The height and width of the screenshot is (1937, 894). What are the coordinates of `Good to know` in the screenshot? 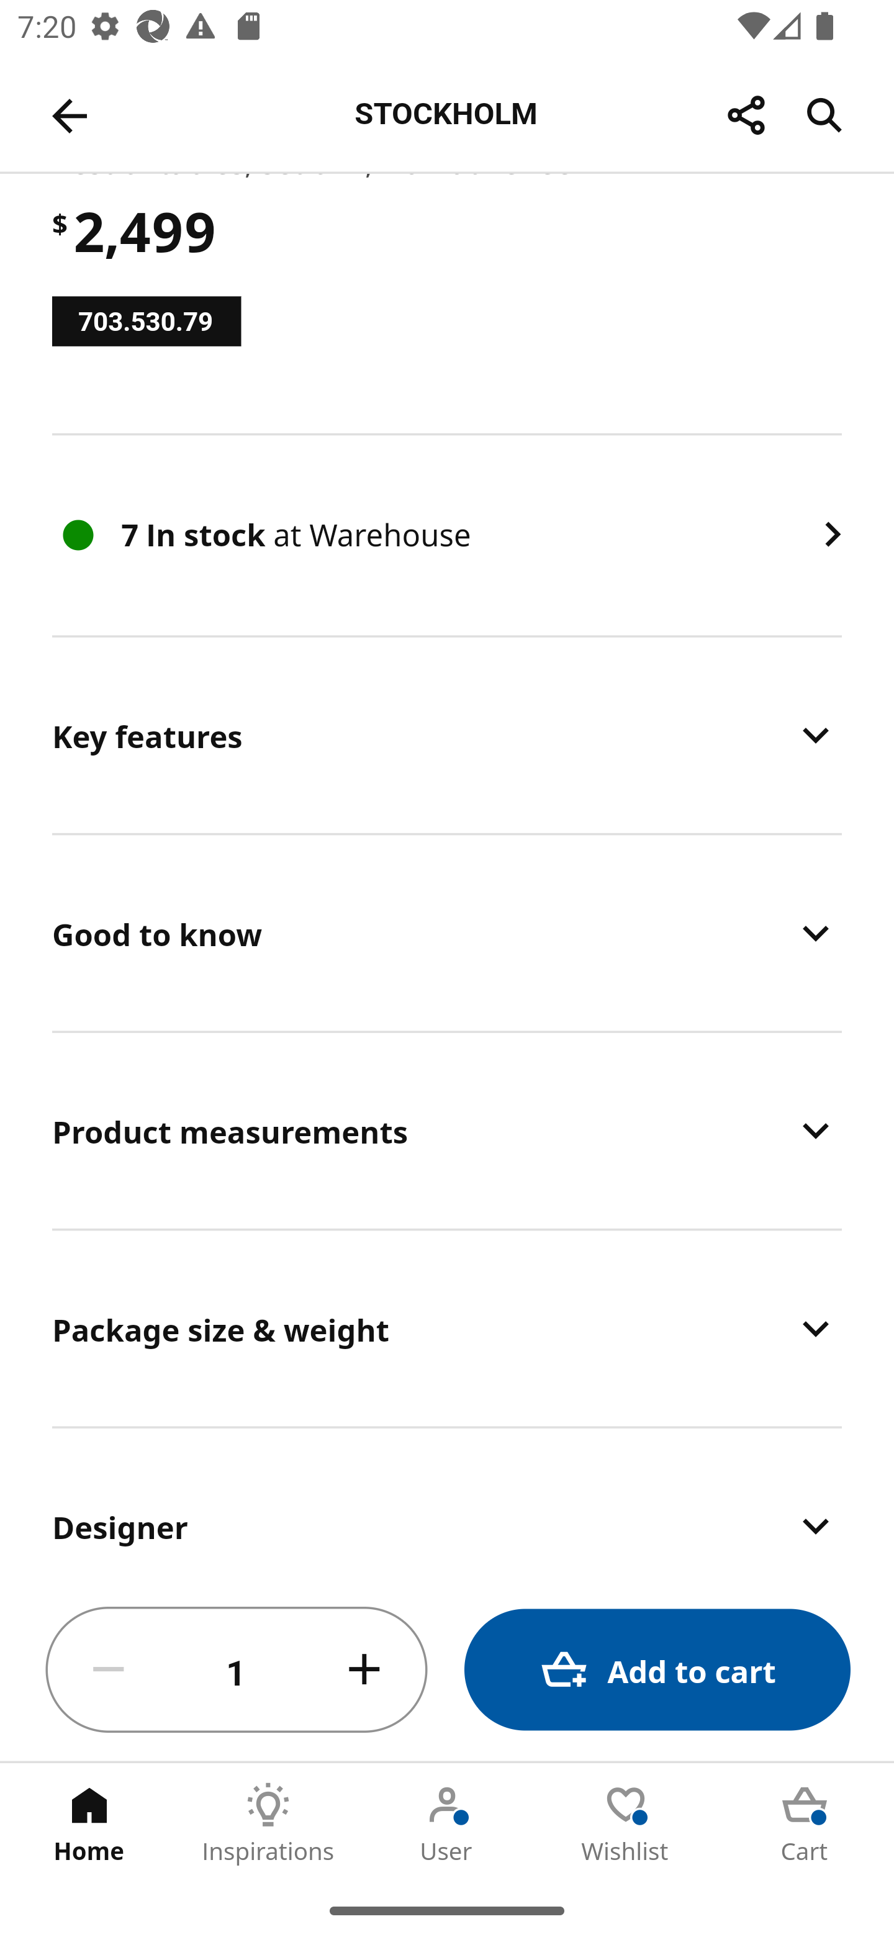 It's located at (447, 932).